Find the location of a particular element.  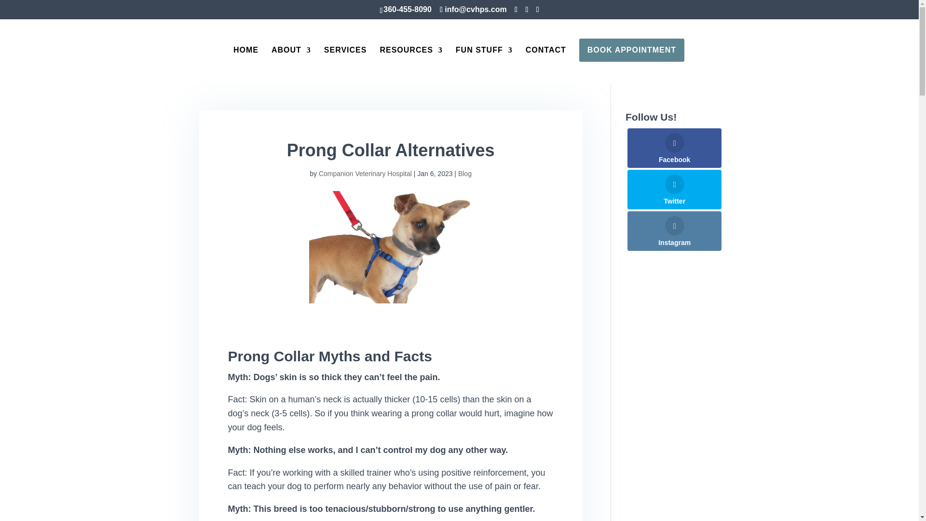

360-455-8090 is located at coordinates (407, 9).